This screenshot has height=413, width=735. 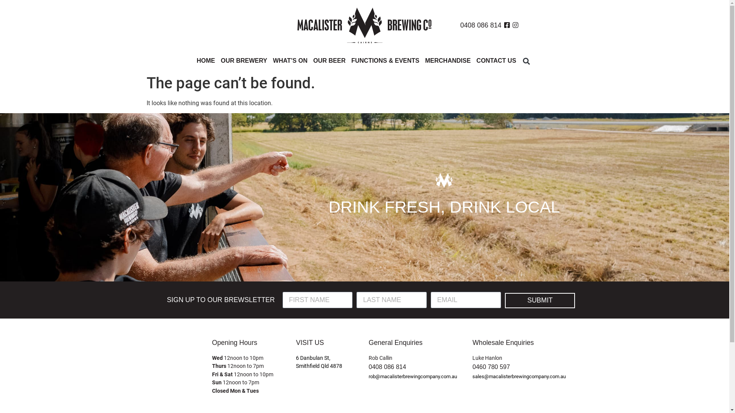 What do you see at coordinates (481, 25) in the screenshot?
I see `0408 086 814` at bounding box center [481, 25].